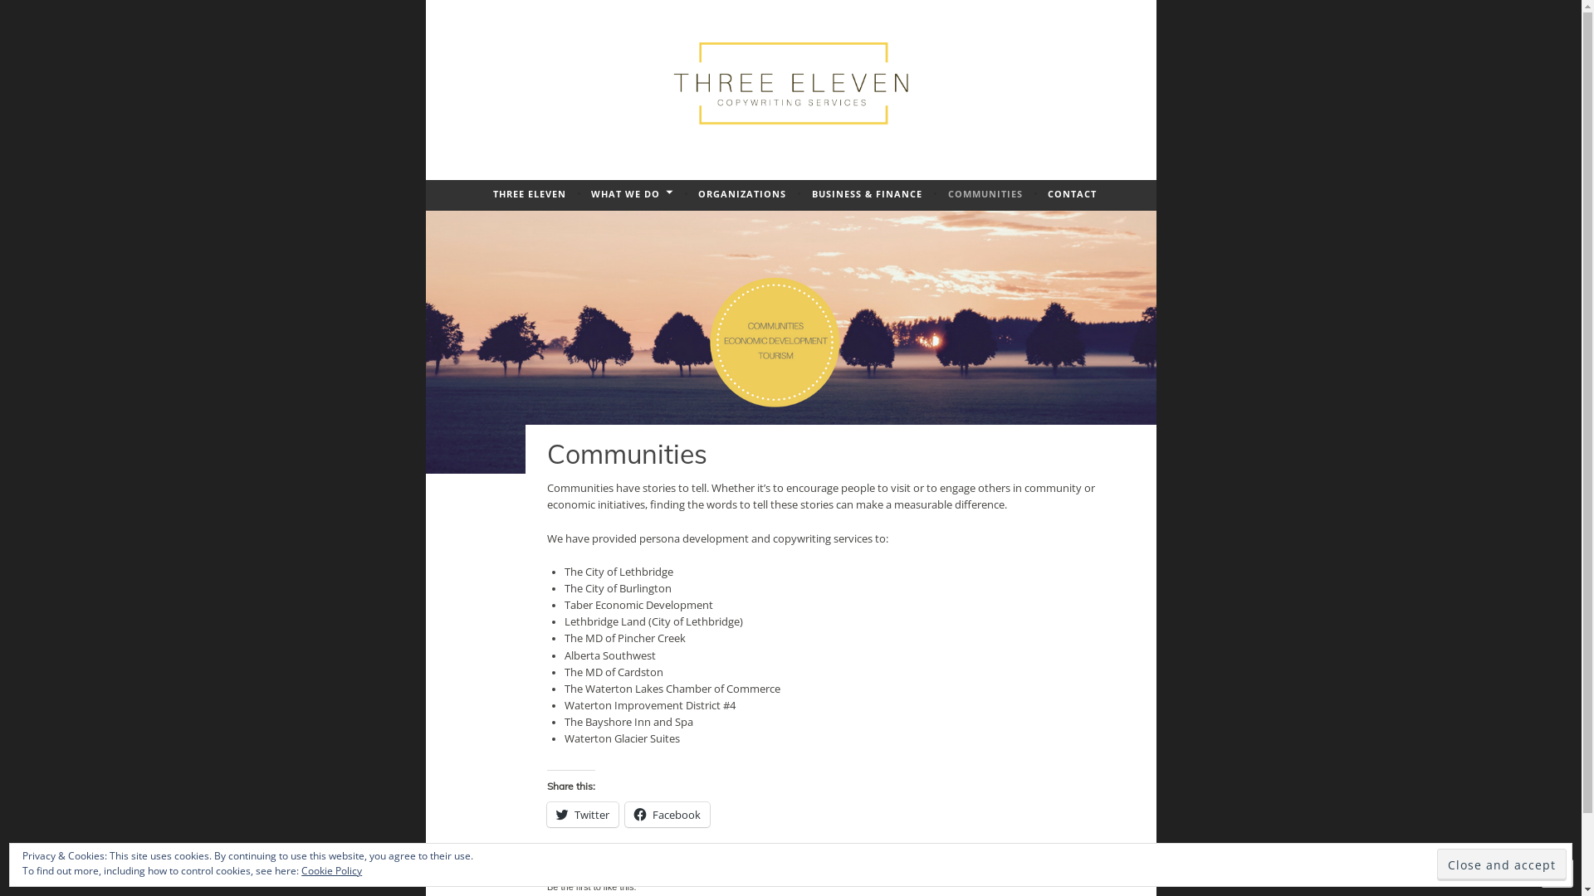  What do you see at coordinates (332, 871) in the screenshot?
I see `Cookie Policy` at bounding box center [332, 871].